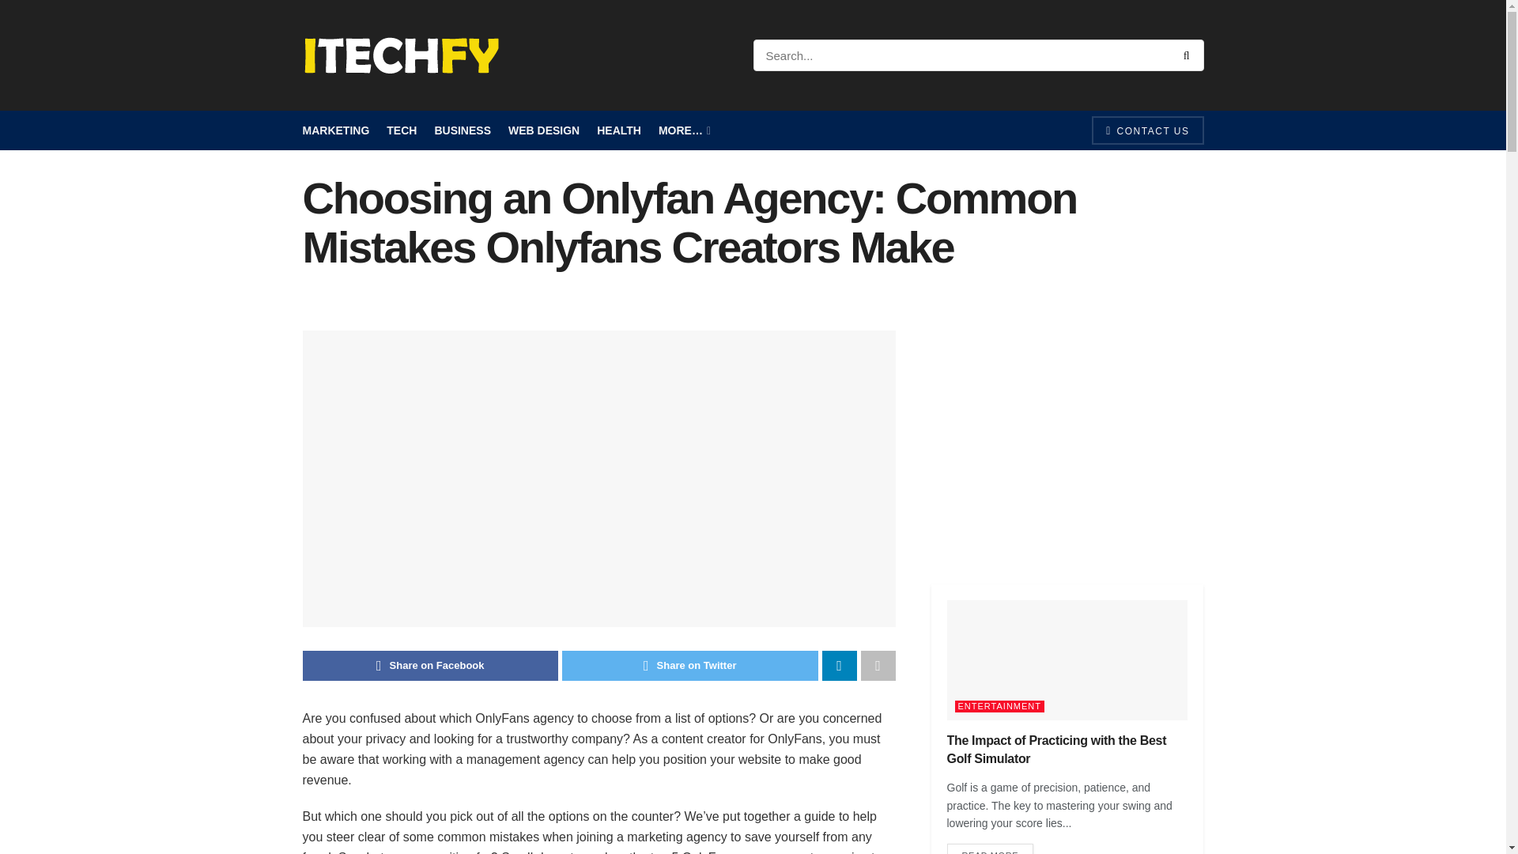 This screenshot has height=854, width=1518. Describe the element at coordinates (335, 130) in the screenshot. I see `MARKETING` at that location.